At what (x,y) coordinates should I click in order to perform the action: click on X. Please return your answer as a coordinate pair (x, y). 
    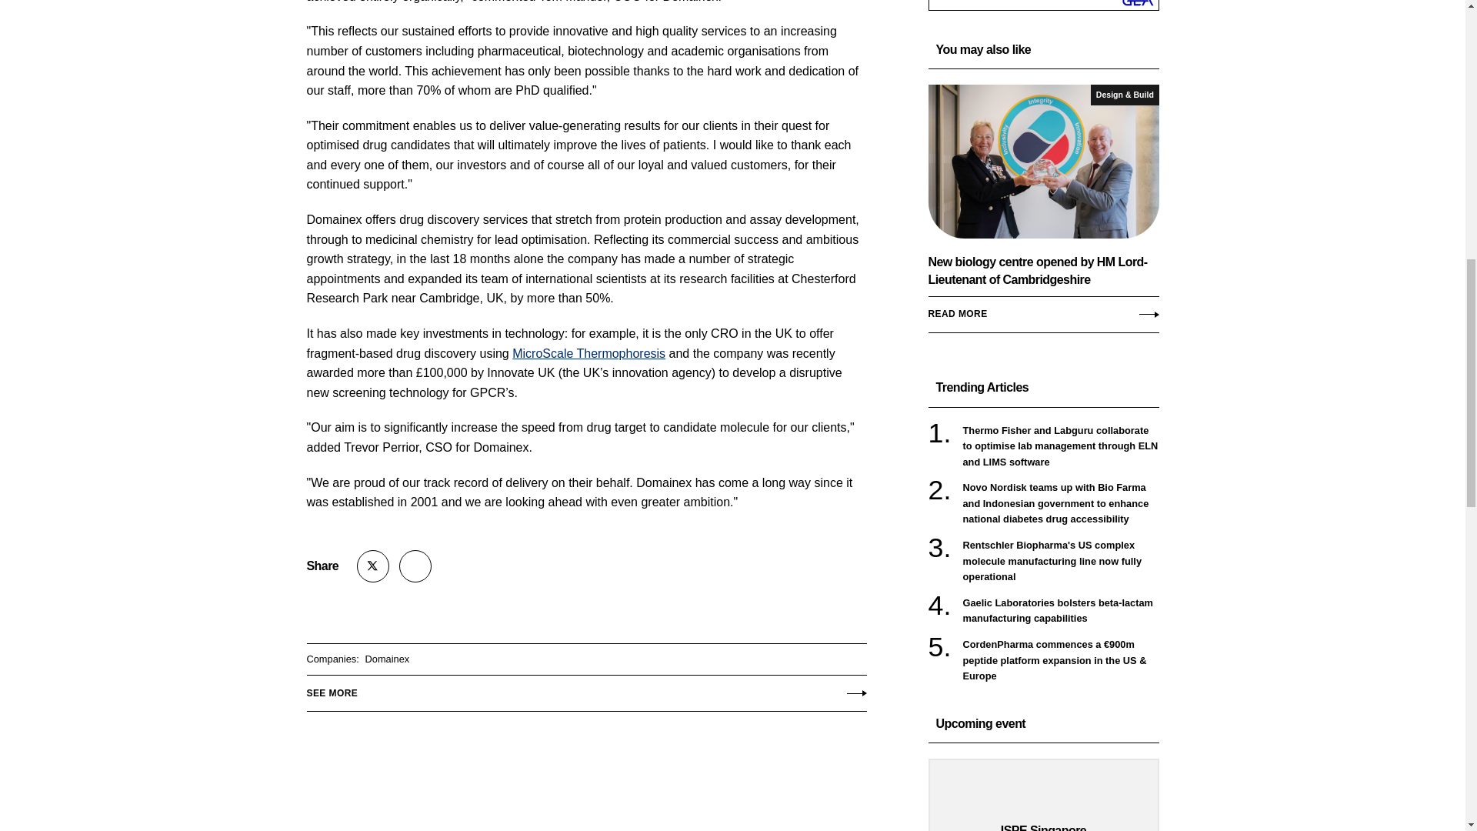
    Looking at the image, I should click on (373, 566).